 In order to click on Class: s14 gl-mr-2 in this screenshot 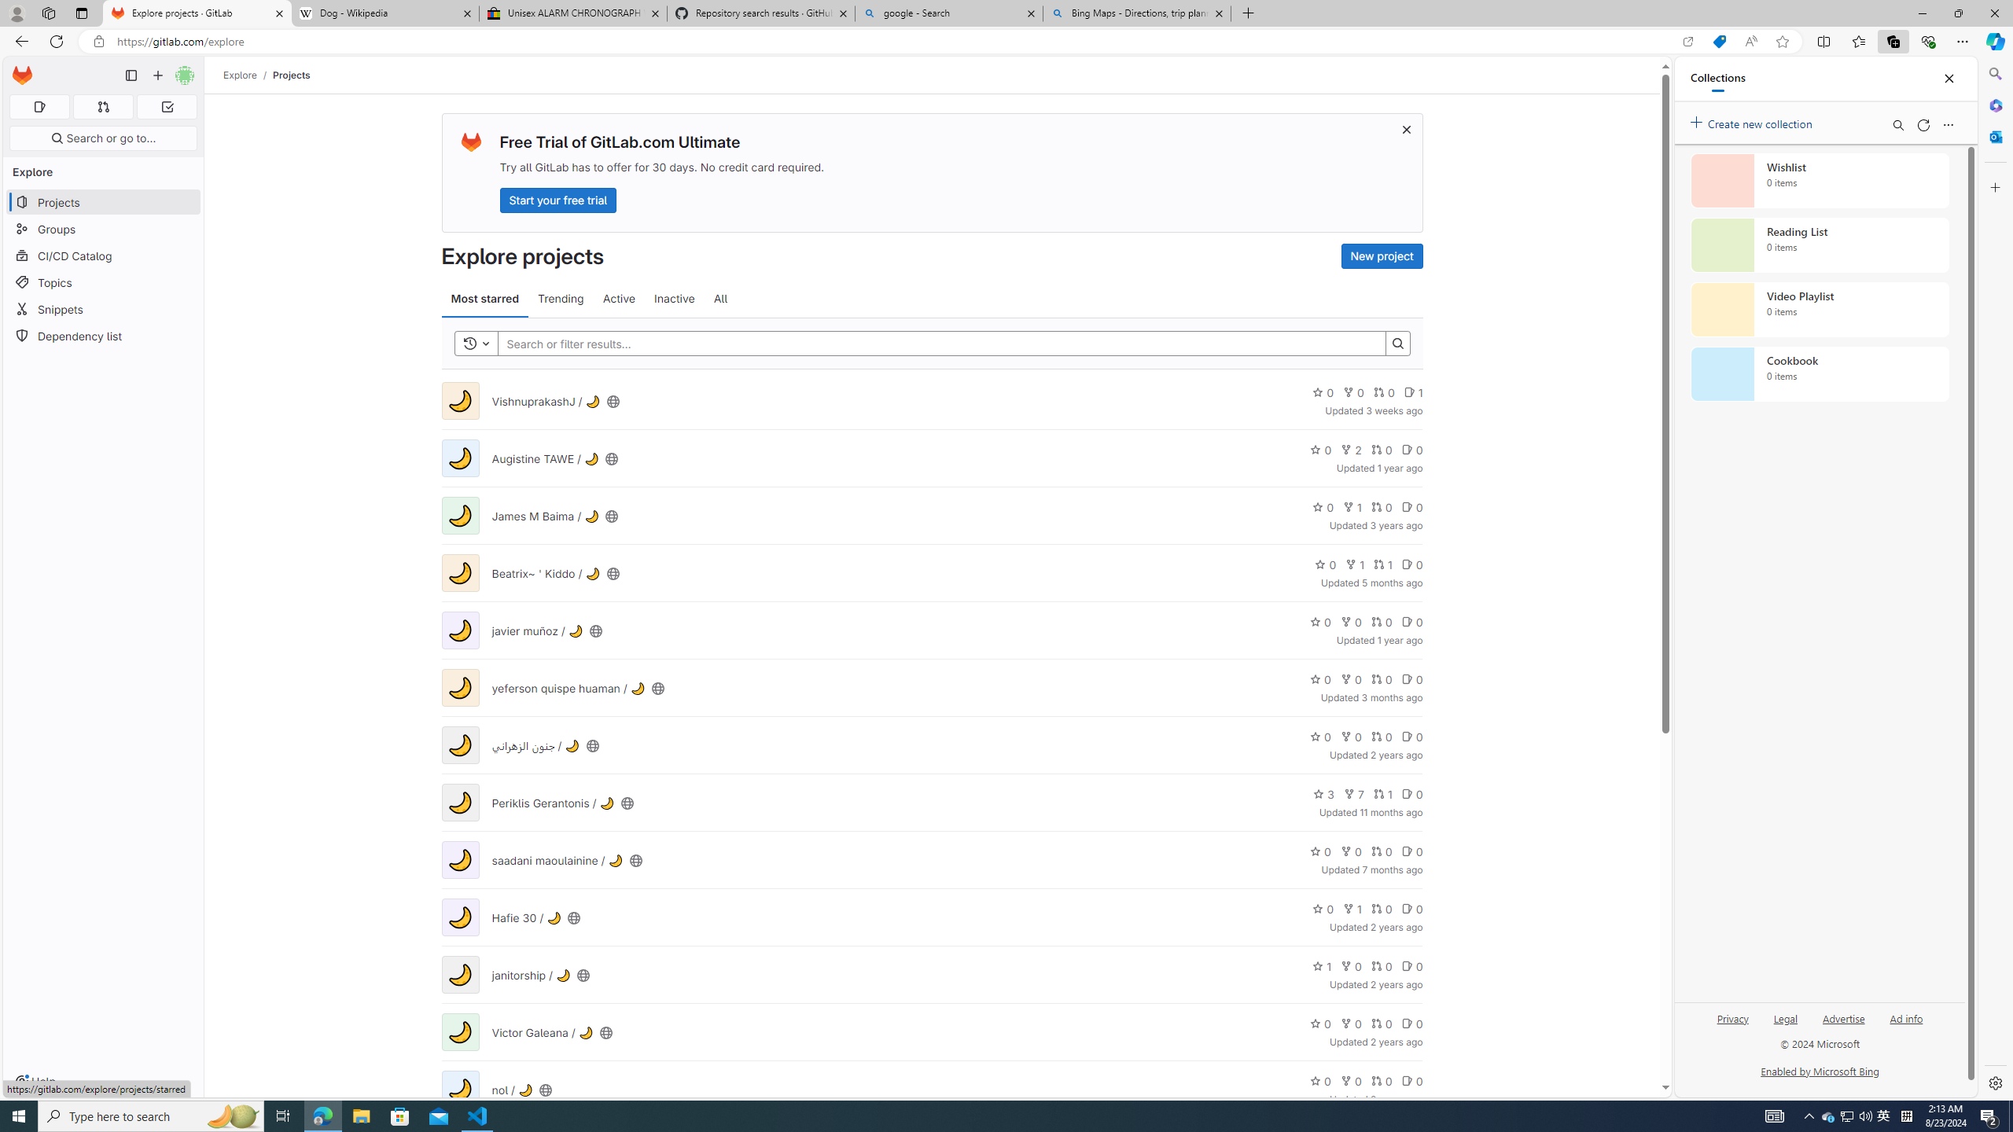, I will do `click(1407, 1081)`.